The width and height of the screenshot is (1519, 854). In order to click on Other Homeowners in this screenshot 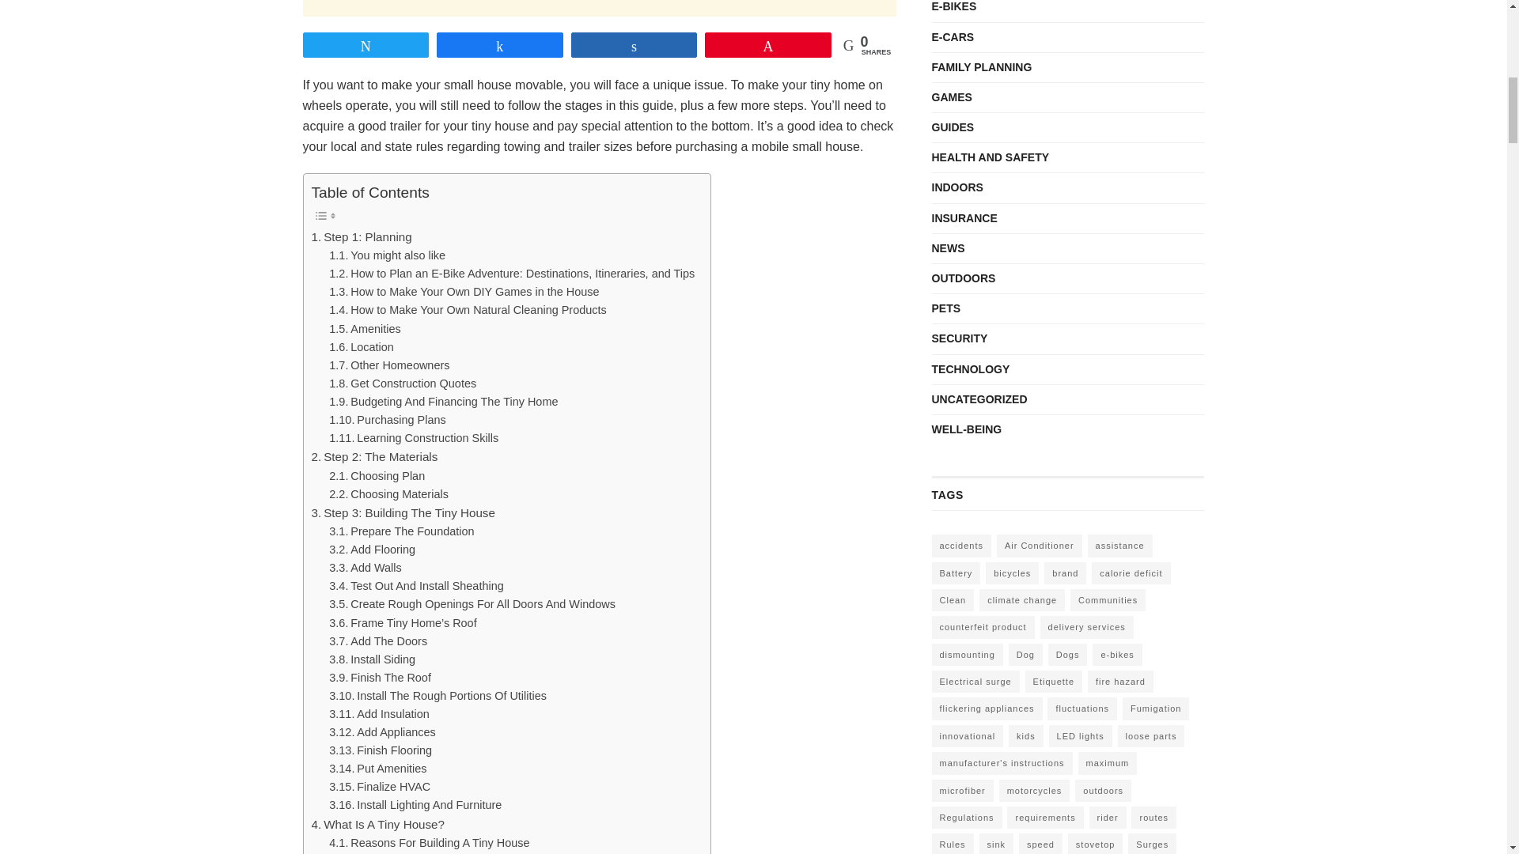, I will do `click(389, 365)`.